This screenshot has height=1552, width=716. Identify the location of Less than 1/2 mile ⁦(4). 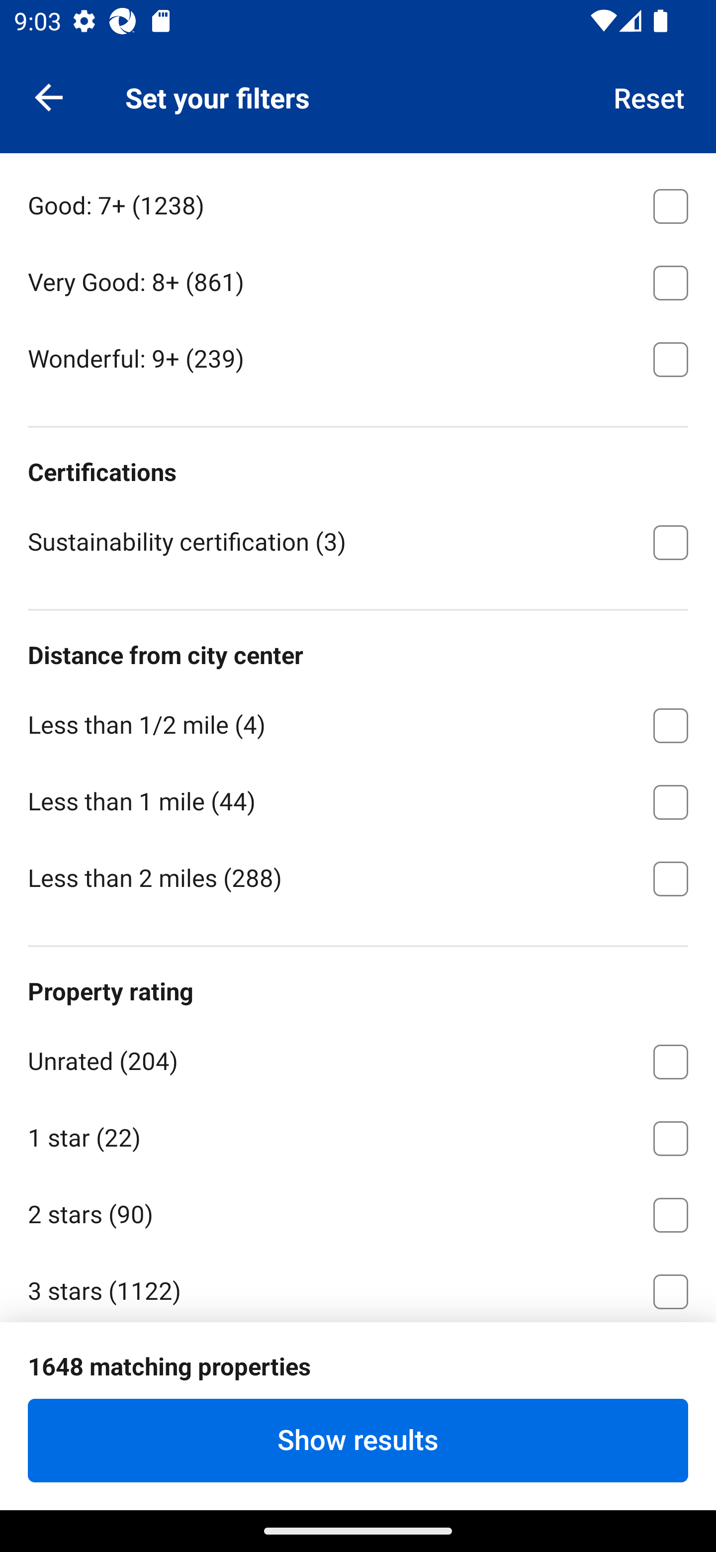
(358, 722).